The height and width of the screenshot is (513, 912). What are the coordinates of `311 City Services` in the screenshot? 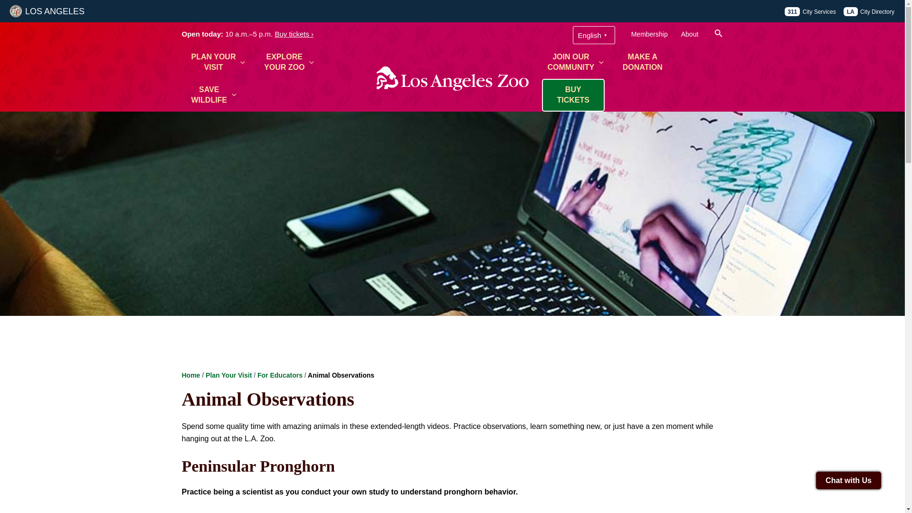 It's located at (650, 34).